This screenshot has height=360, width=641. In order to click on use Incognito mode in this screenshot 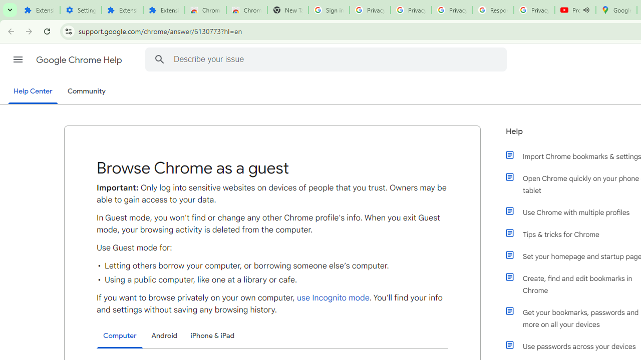, I will do `click(333, 298)`.